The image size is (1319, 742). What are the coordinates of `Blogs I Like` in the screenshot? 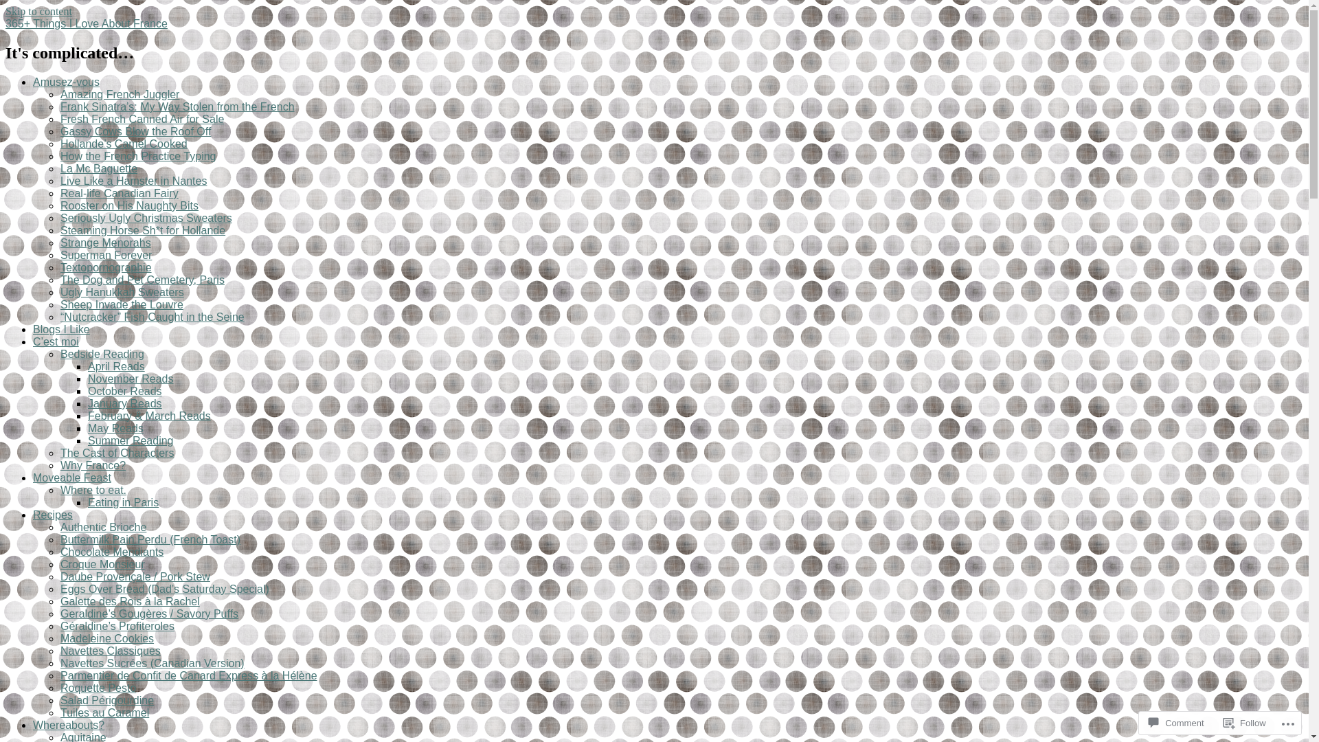 It's located at (62, 330).